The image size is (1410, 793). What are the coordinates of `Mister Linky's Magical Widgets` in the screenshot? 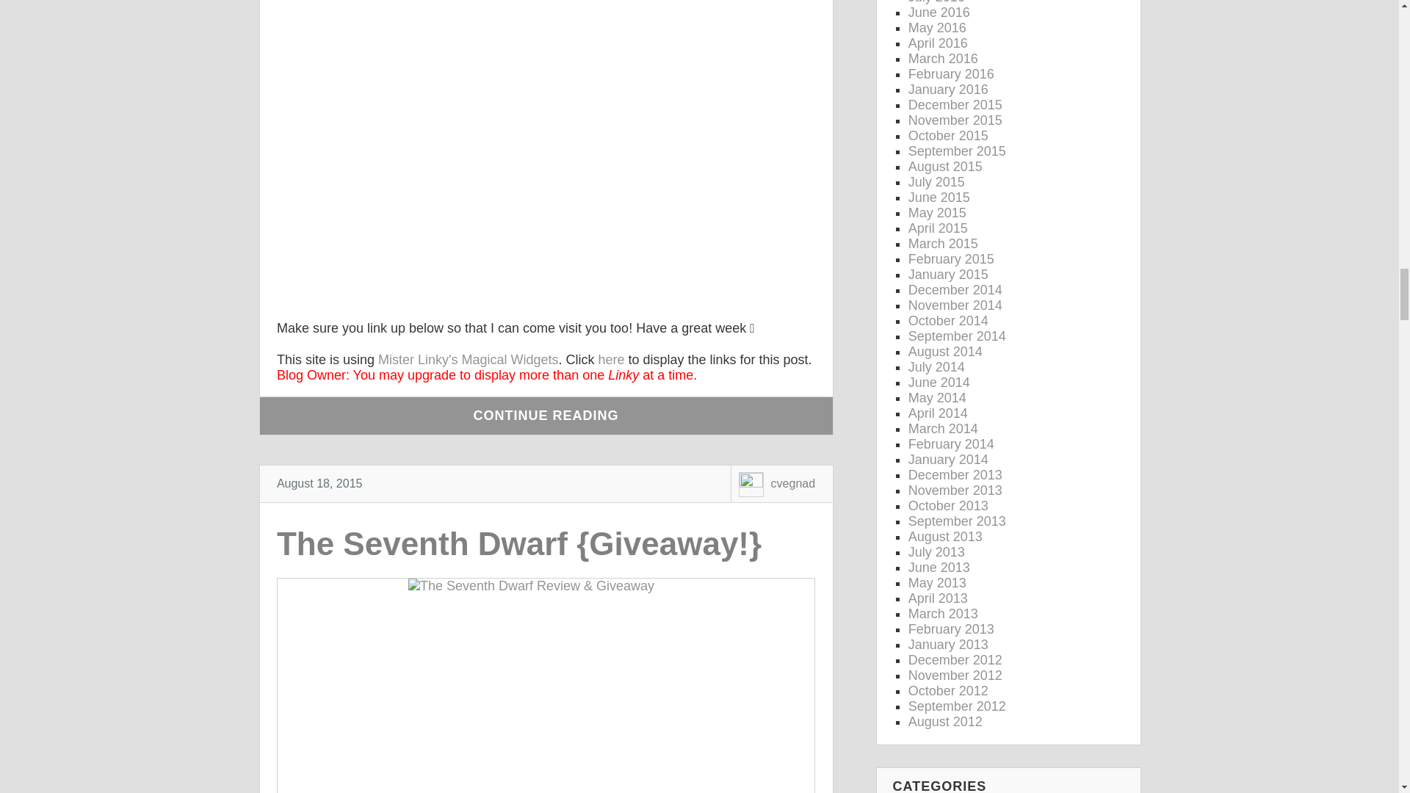 It's located at (468, 360).